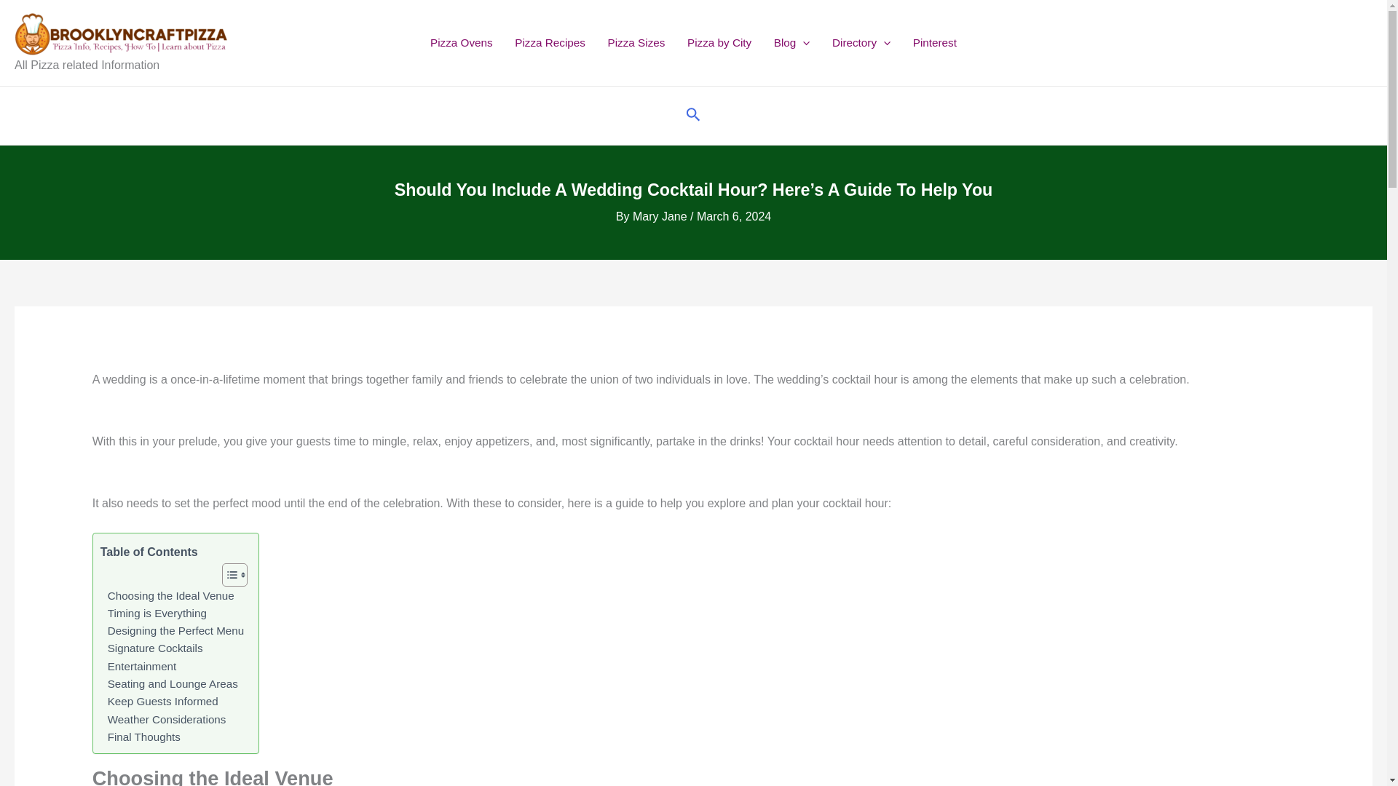 The height and width of the screenshot is (786, 1398). What do you see at coordinates (719, 42) in the screenshot?
I see `Pizza by City` at bounding box center [719, 42].